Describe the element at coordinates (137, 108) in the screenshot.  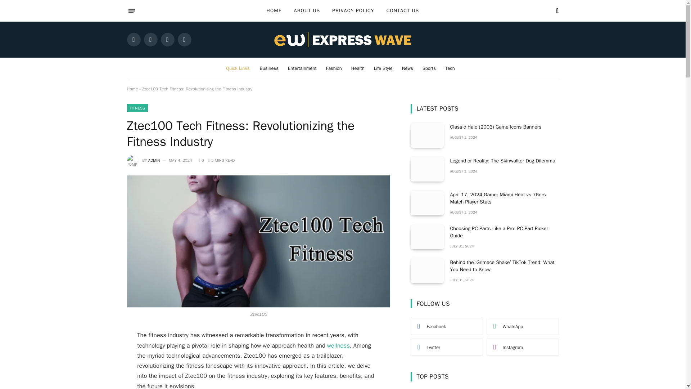
I see `FITNESS` at that location.